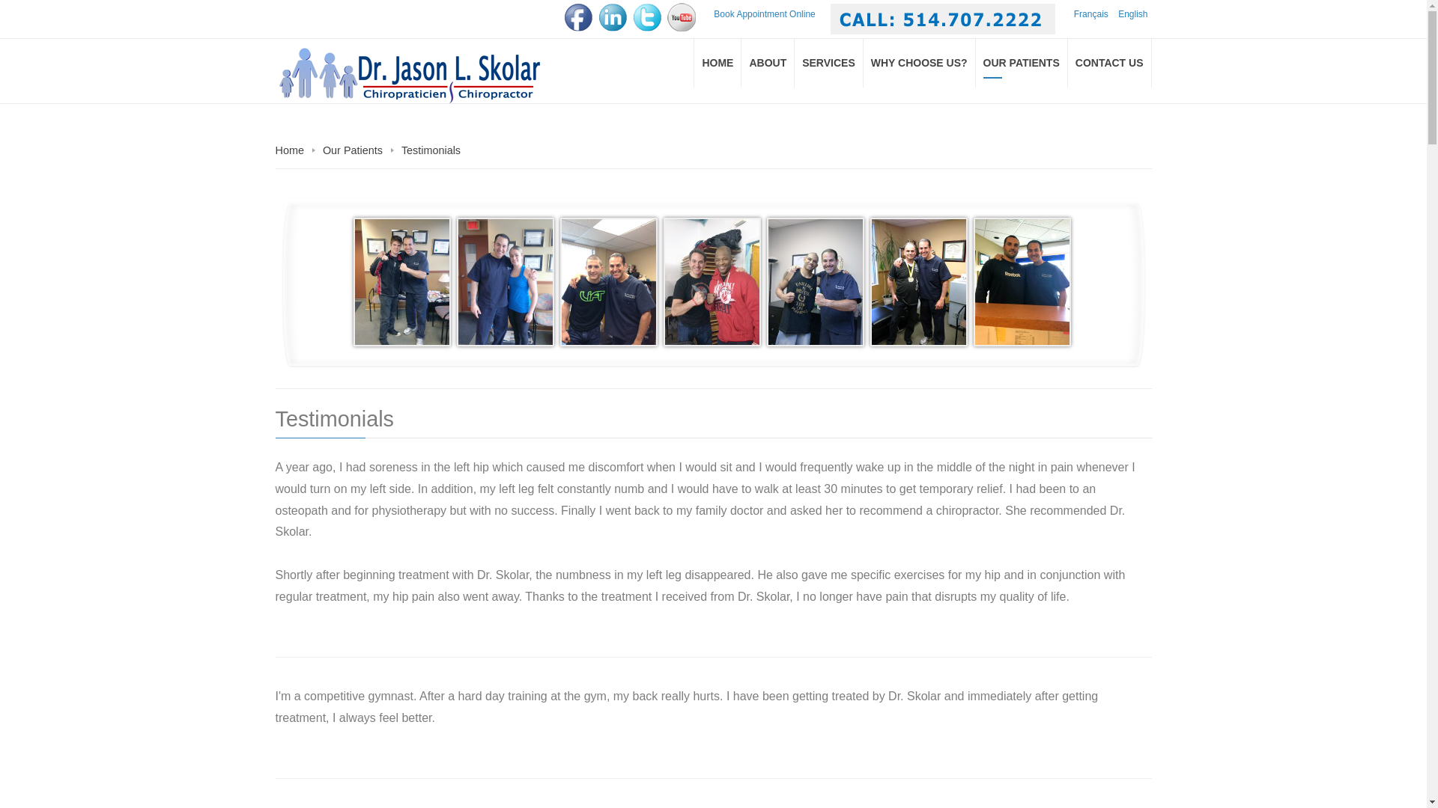  Describe the element at coordinates (718, 63) in the screenshot. I see `HOME` at that location.